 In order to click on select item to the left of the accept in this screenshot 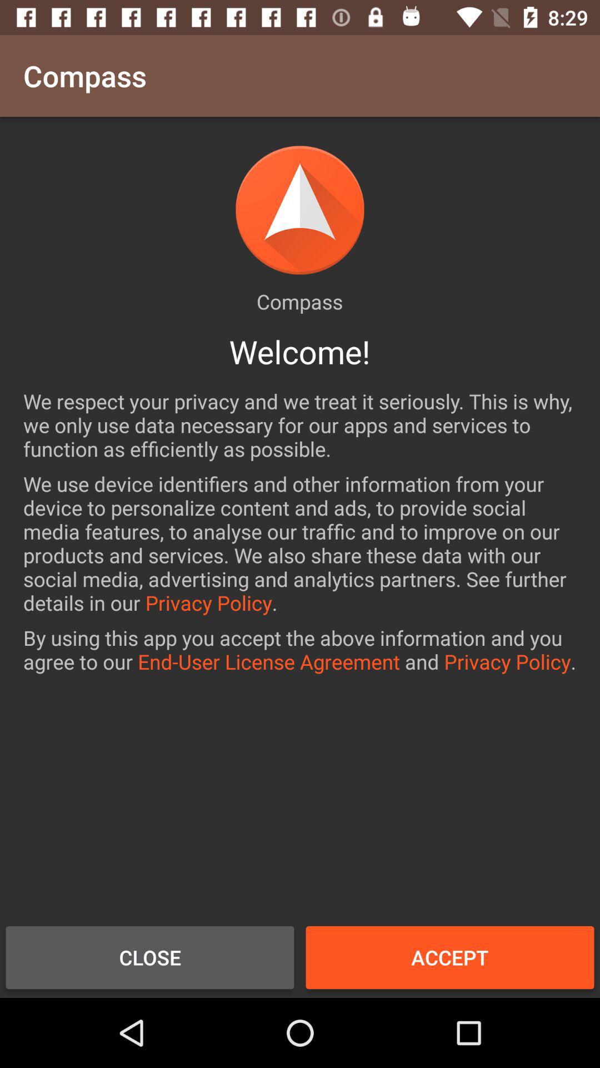, I will do `click(150, 957)`.